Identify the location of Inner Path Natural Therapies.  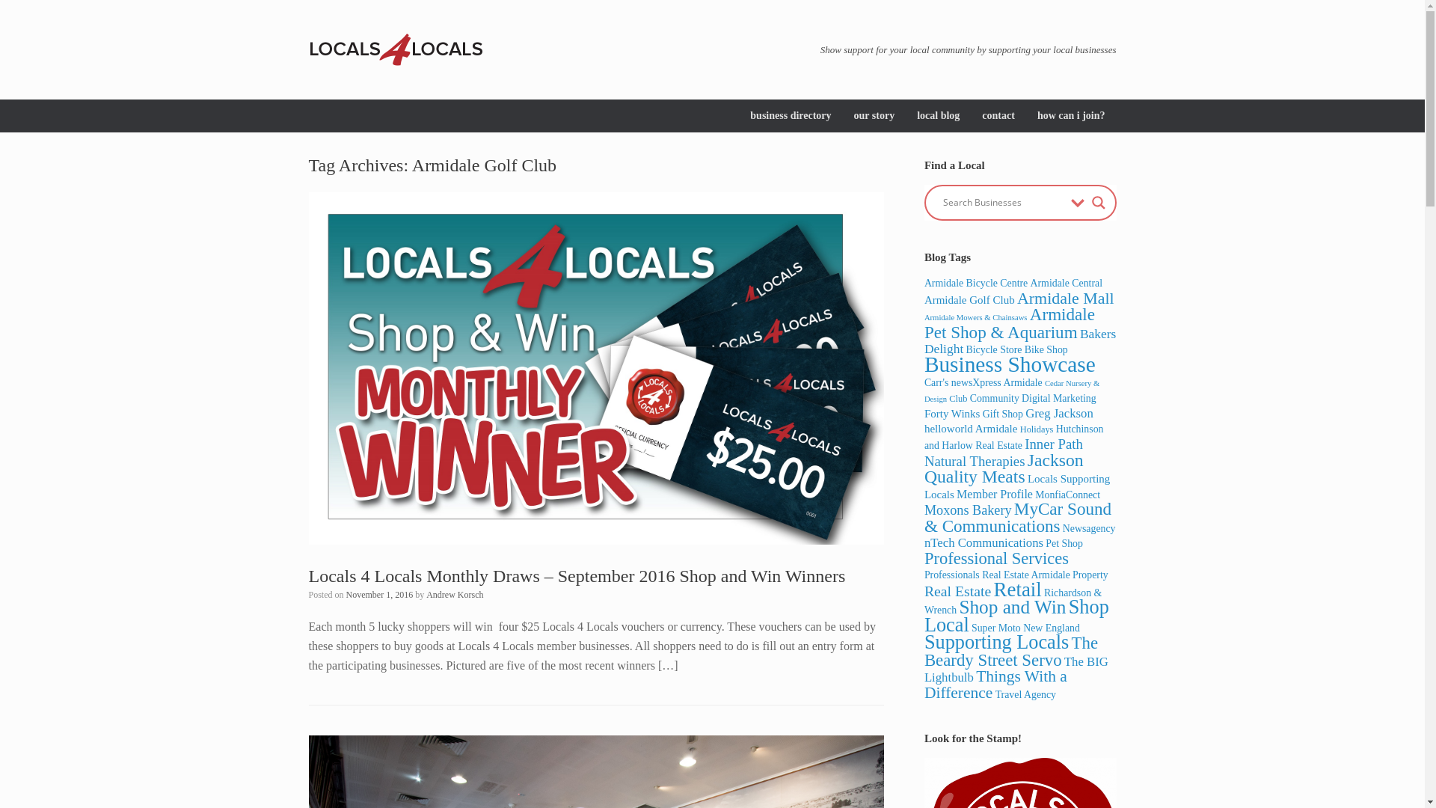
(1004, 453).